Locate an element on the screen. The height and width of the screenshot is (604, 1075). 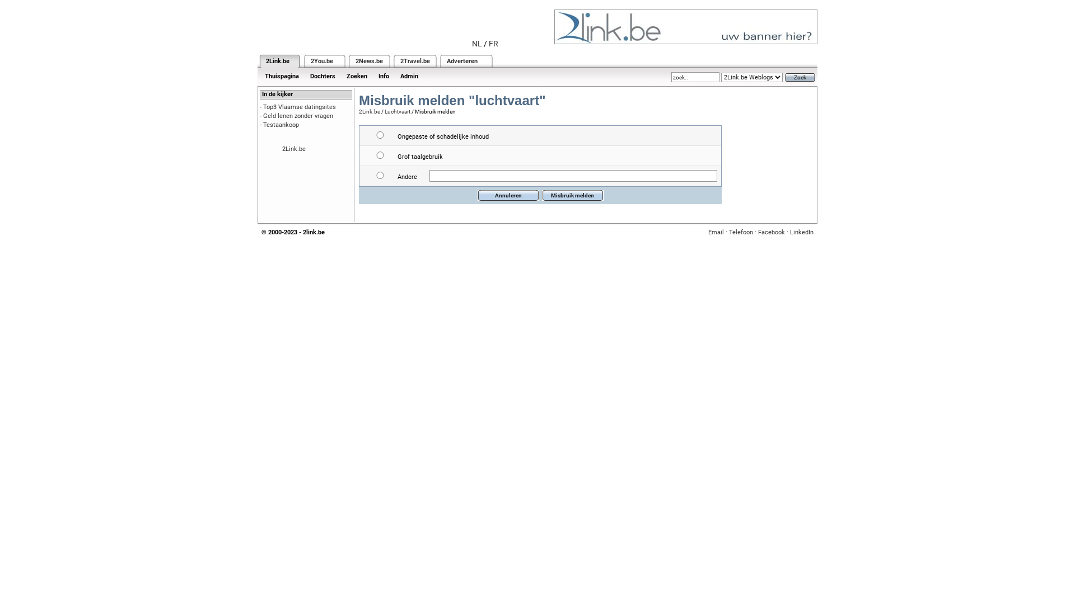
Zoeken is located at coordinates (357, 76).